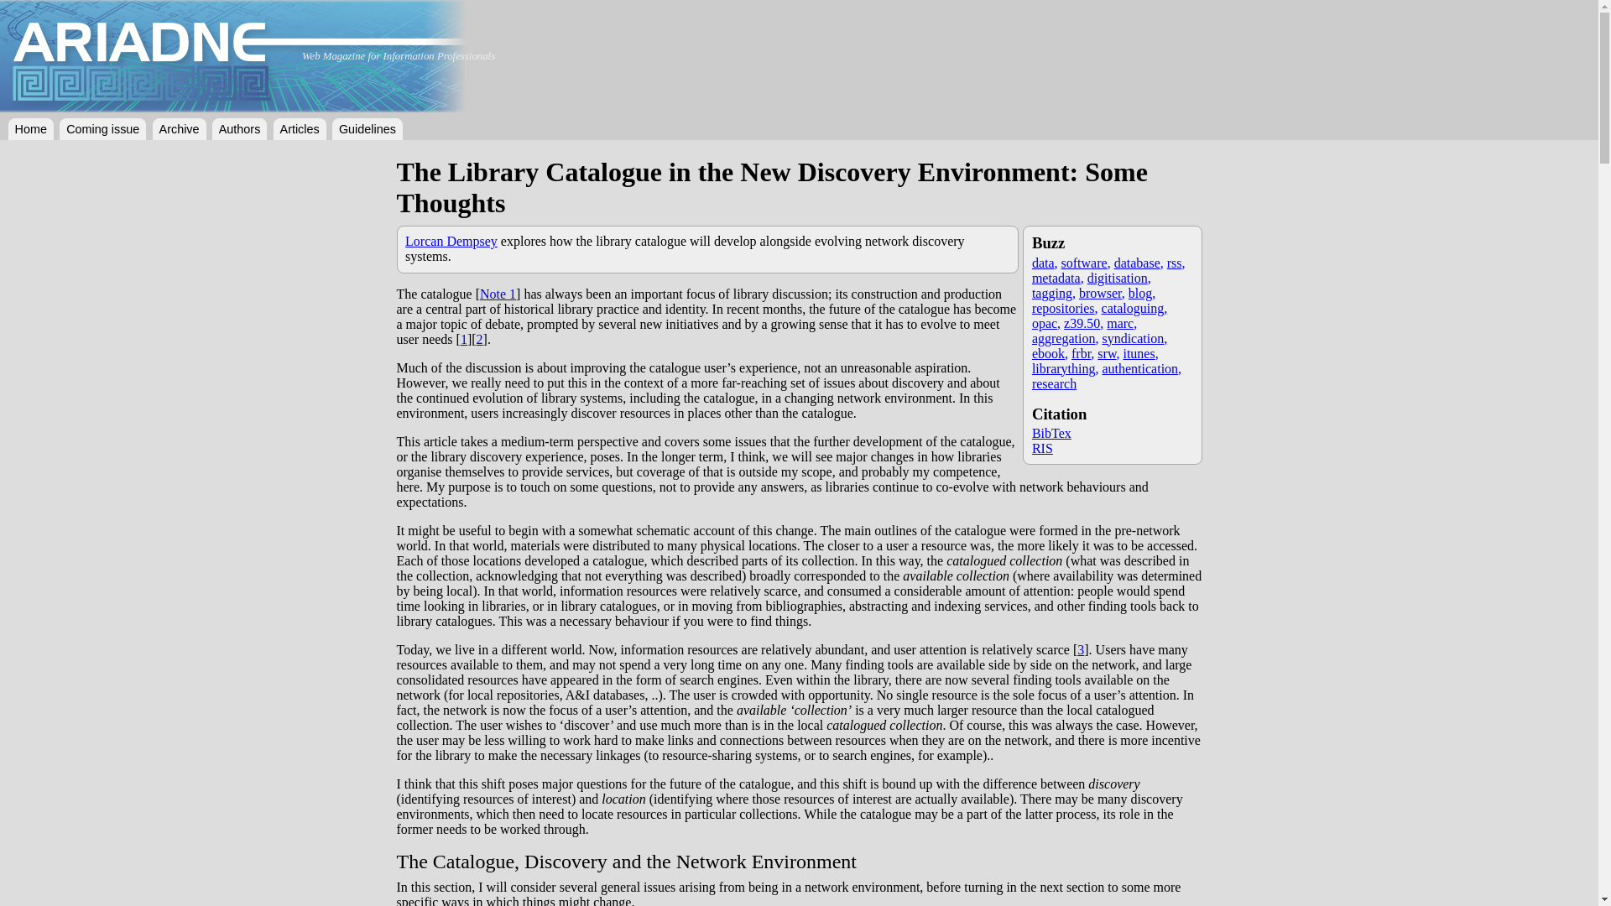  Describe the element at coordinates (1139, 262) in the screenshot. I see `database` at that location.